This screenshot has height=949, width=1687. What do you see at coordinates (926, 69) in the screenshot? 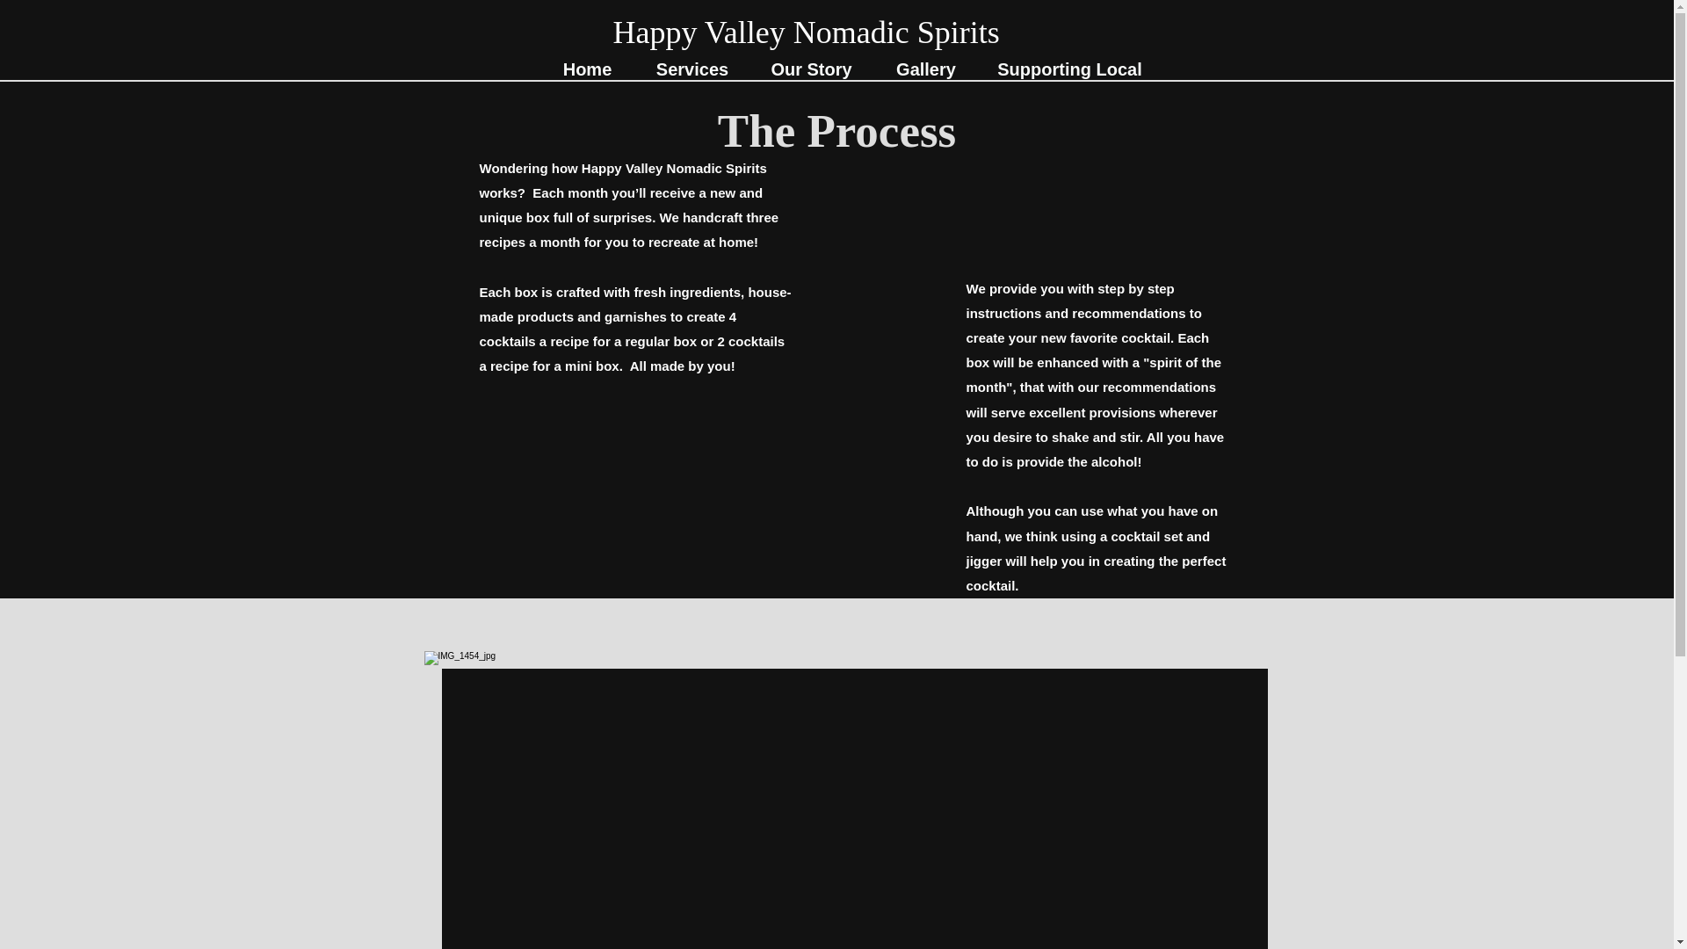
I see `Gallery` at bounding box center [926, 69].